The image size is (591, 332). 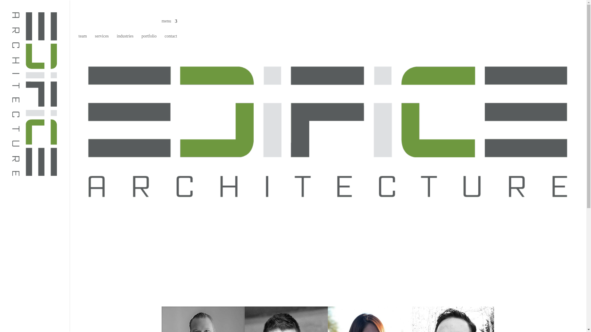 I want to click on menu, so click(x=169, y=26).